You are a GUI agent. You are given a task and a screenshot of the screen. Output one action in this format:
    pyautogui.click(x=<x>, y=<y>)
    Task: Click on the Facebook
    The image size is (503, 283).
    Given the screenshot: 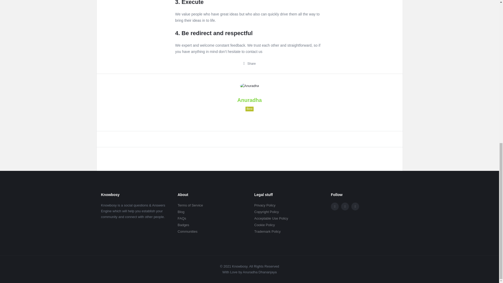 What is the action you would take?
    pyautogui.click(x=335, y=206)
    